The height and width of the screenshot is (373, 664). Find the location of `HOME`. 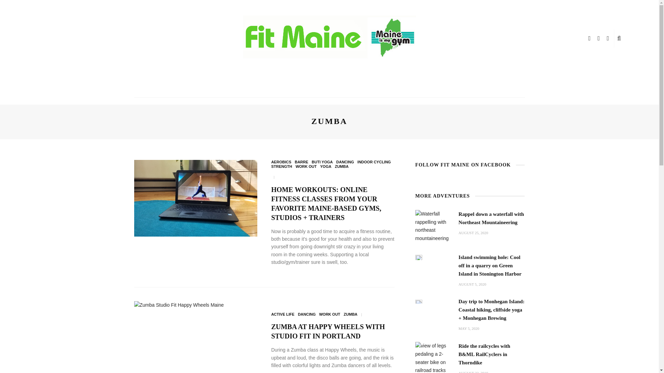

HOME is located at coordinates (249, 87).